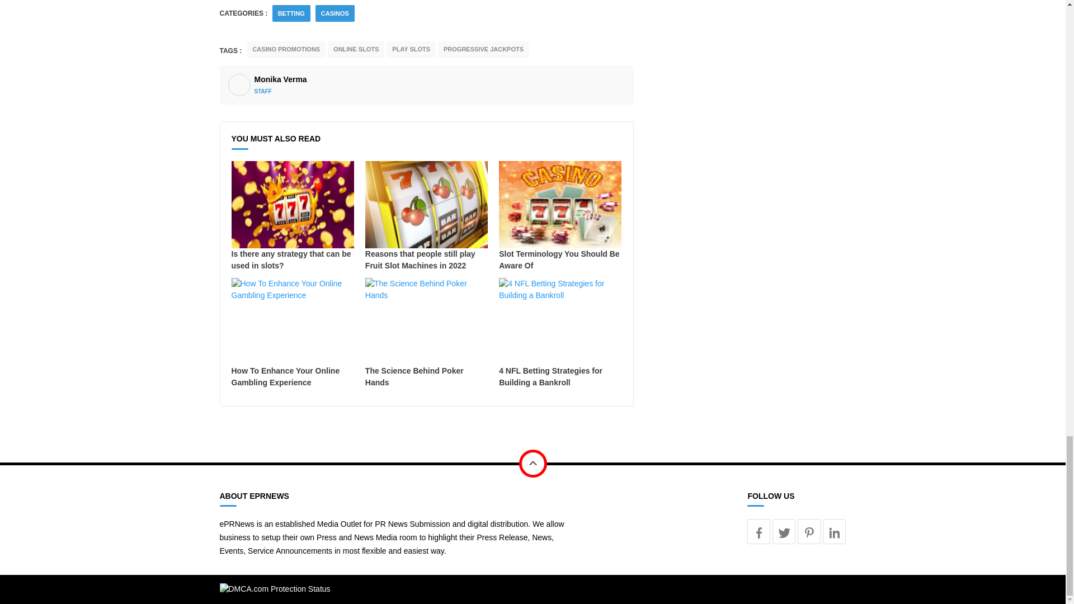 The height and width of the screenshot is (604, 1074). What do you see at coordinates (759, 531) in the screenshot?
I see `Facebook` at bounding box center [759, 531].